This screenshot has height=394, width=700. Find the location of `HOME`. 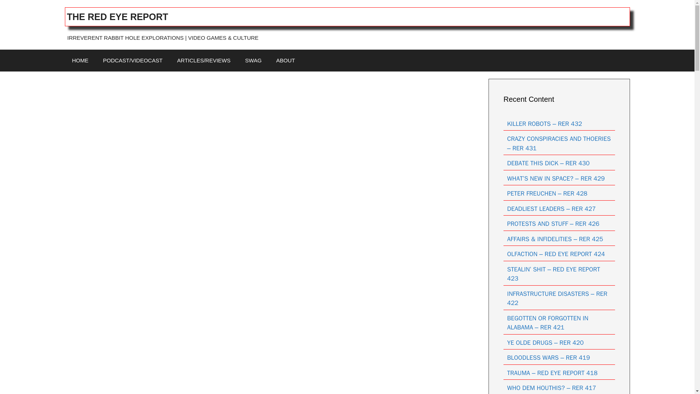

HOME is located at coordinates (80, 61).